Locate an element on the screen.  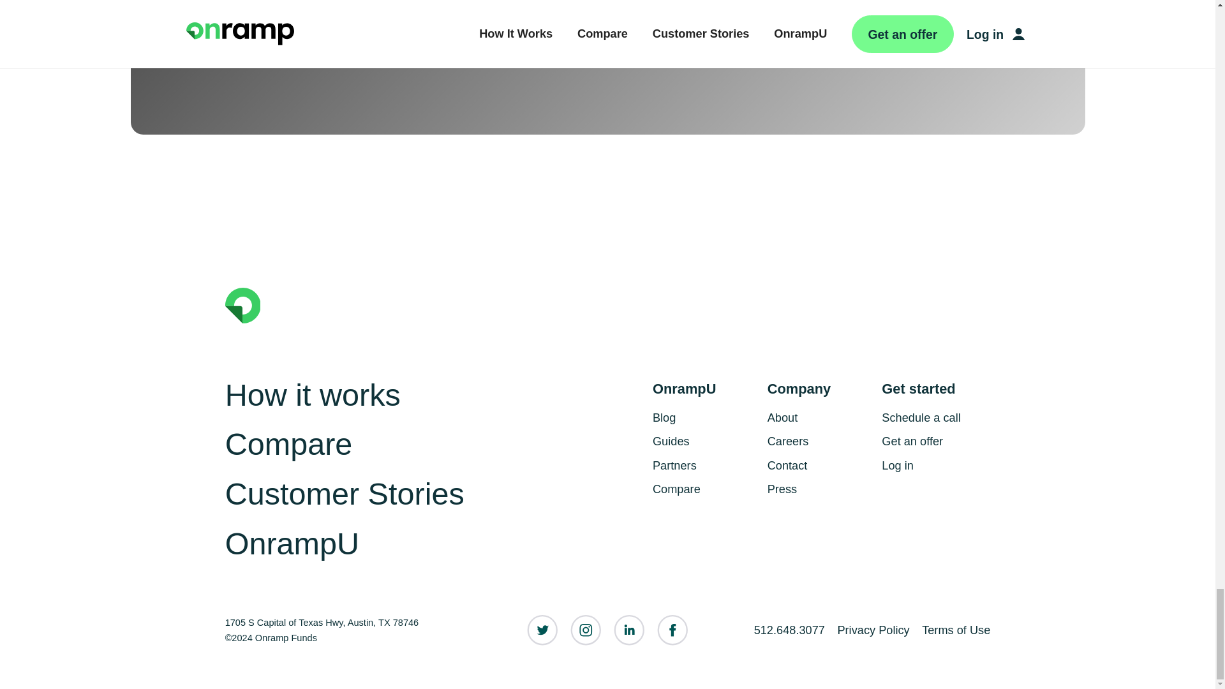
Schedule a call is located at coordinates (935, 417).